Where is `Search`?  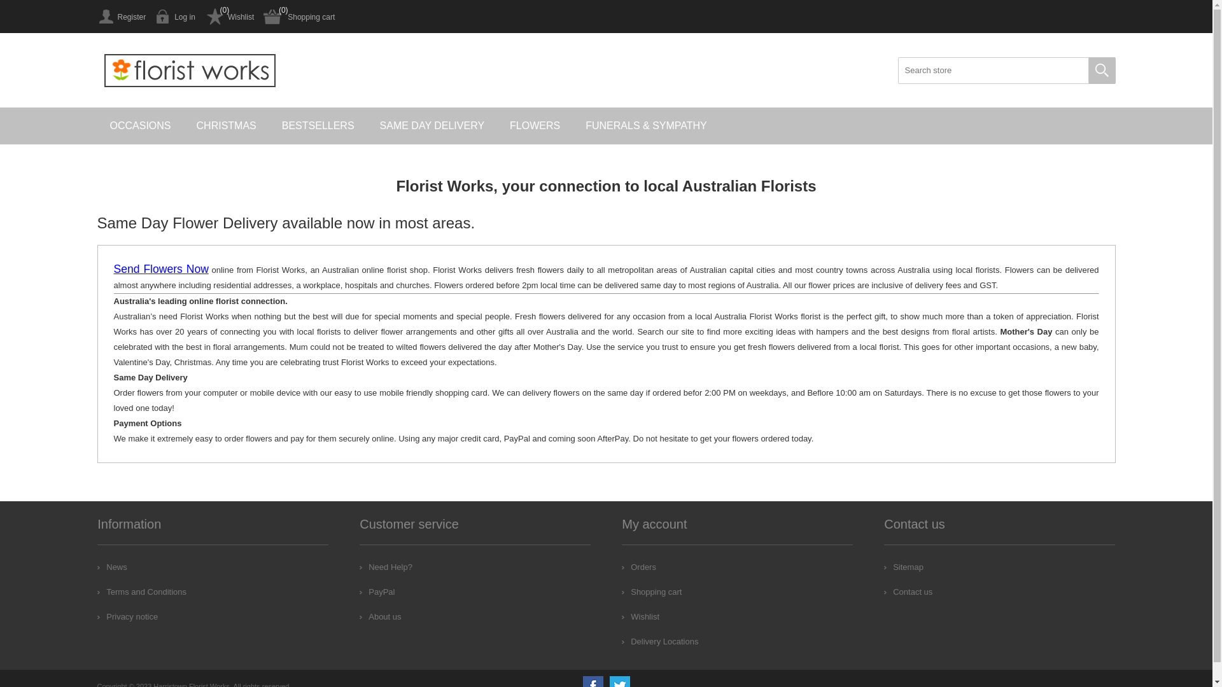 Search is located at coordinates (1102, 71).